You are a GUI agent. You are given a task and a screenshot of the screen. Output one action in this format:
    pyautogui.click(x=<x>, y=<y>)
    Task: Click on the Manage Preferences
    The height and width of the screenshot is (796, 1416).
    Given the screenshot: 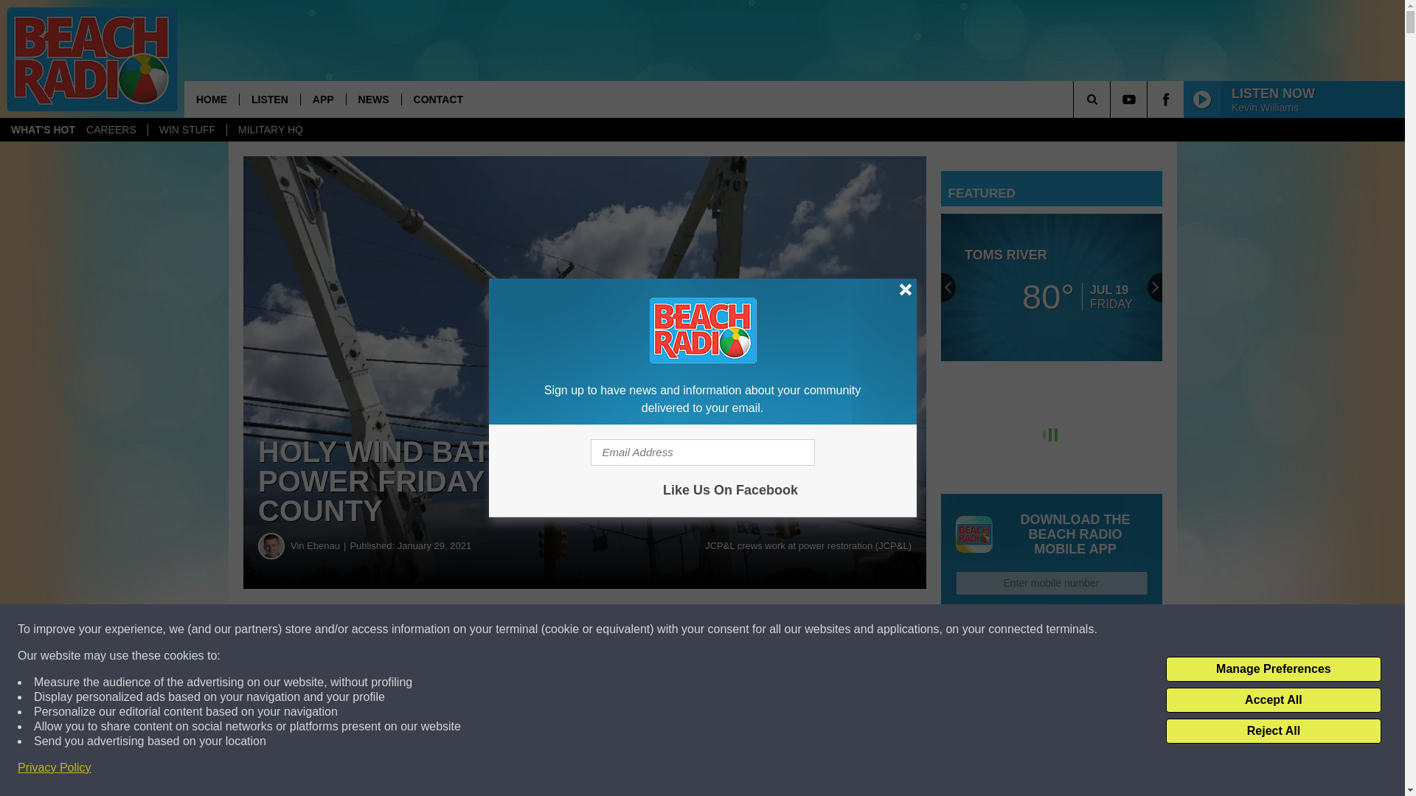 What is the action you would take?
    pyautogui.click(x=1273, y=669)
    